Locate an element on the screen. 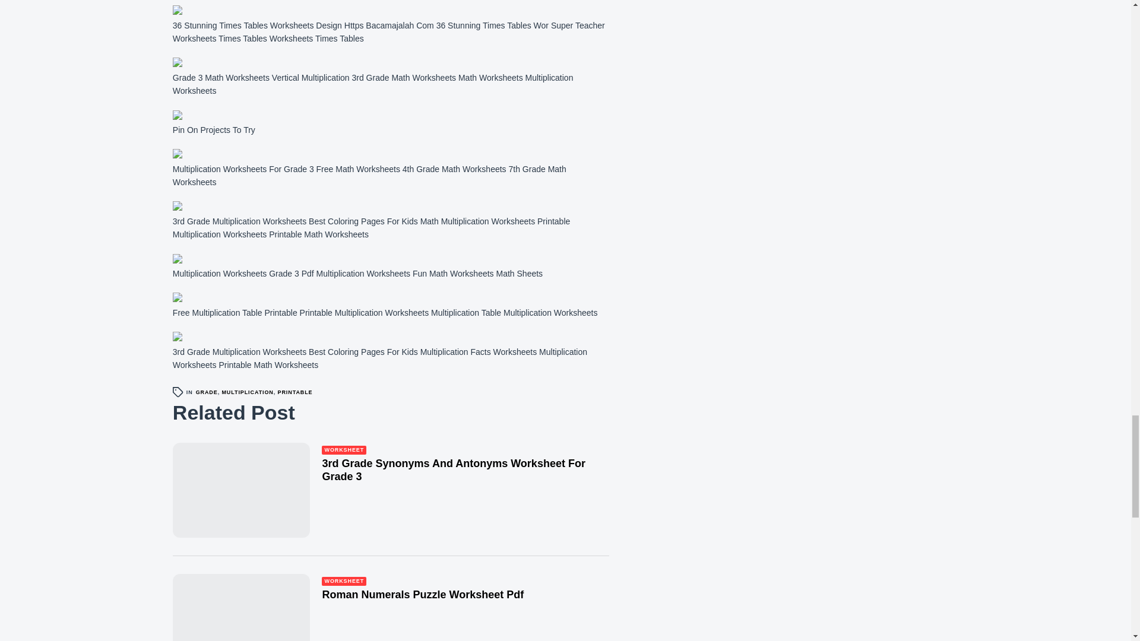  PRINTABLE is located at coordinates (295, 392).